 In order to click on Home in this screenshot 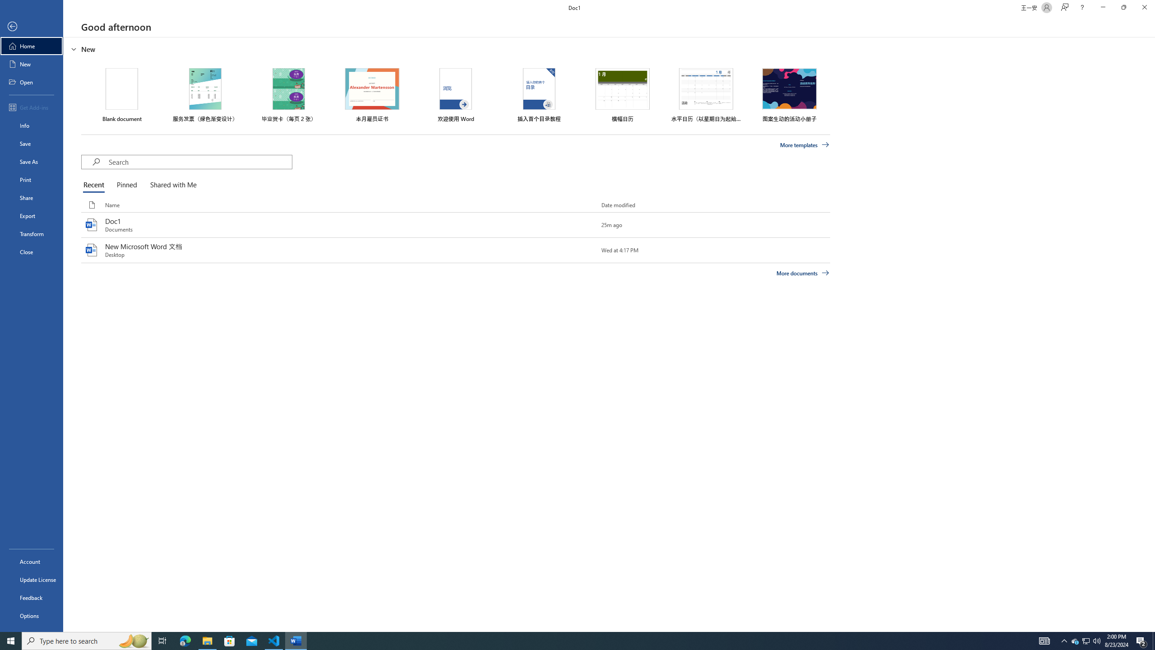, I will do `click(32, 46)`.